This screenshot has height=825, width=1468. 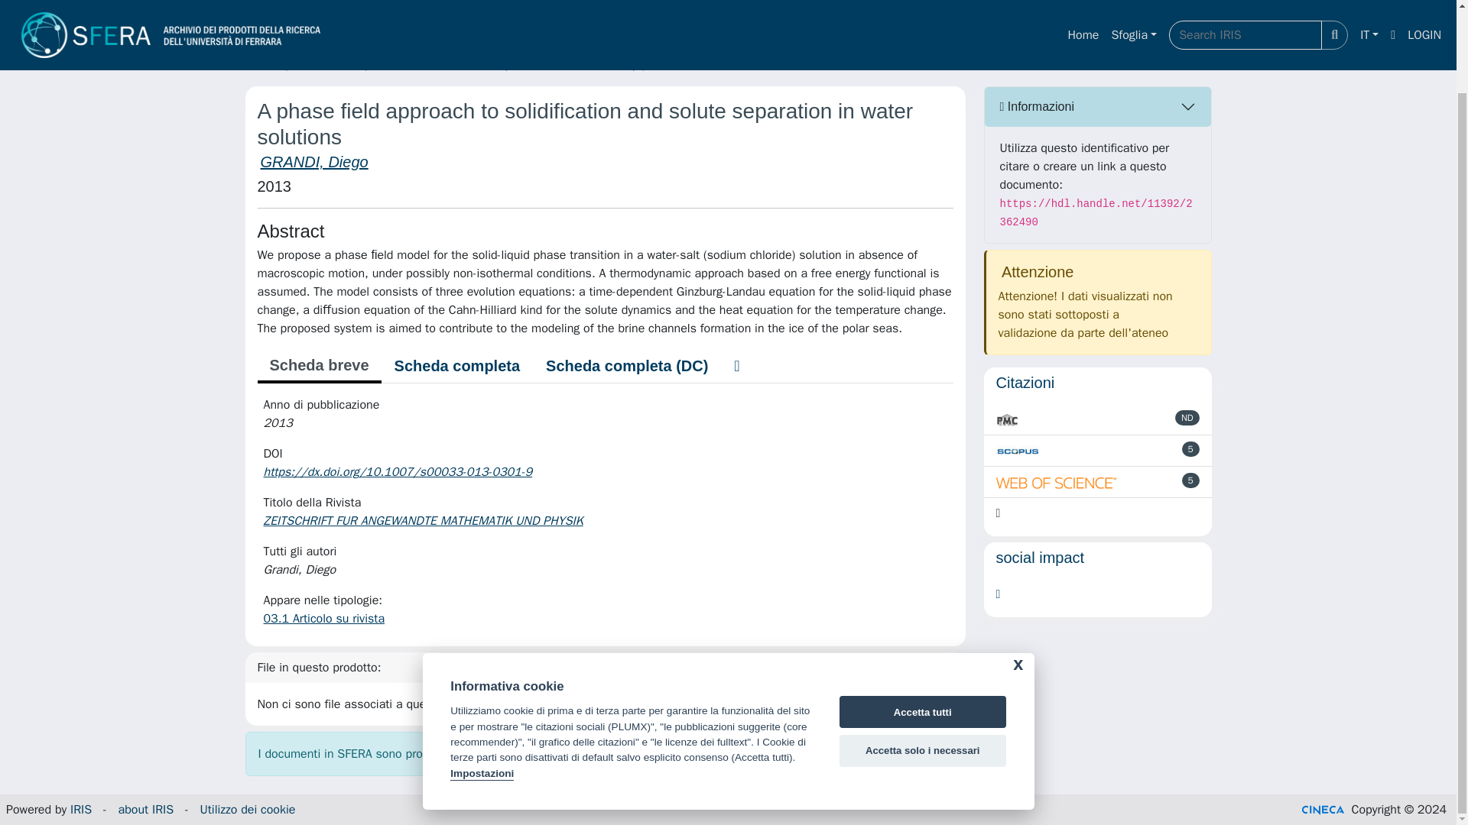 What do you see at coordinates (318, 367) in the screenshot?
I see `Scheda breve` at bounding box center [318, 367].